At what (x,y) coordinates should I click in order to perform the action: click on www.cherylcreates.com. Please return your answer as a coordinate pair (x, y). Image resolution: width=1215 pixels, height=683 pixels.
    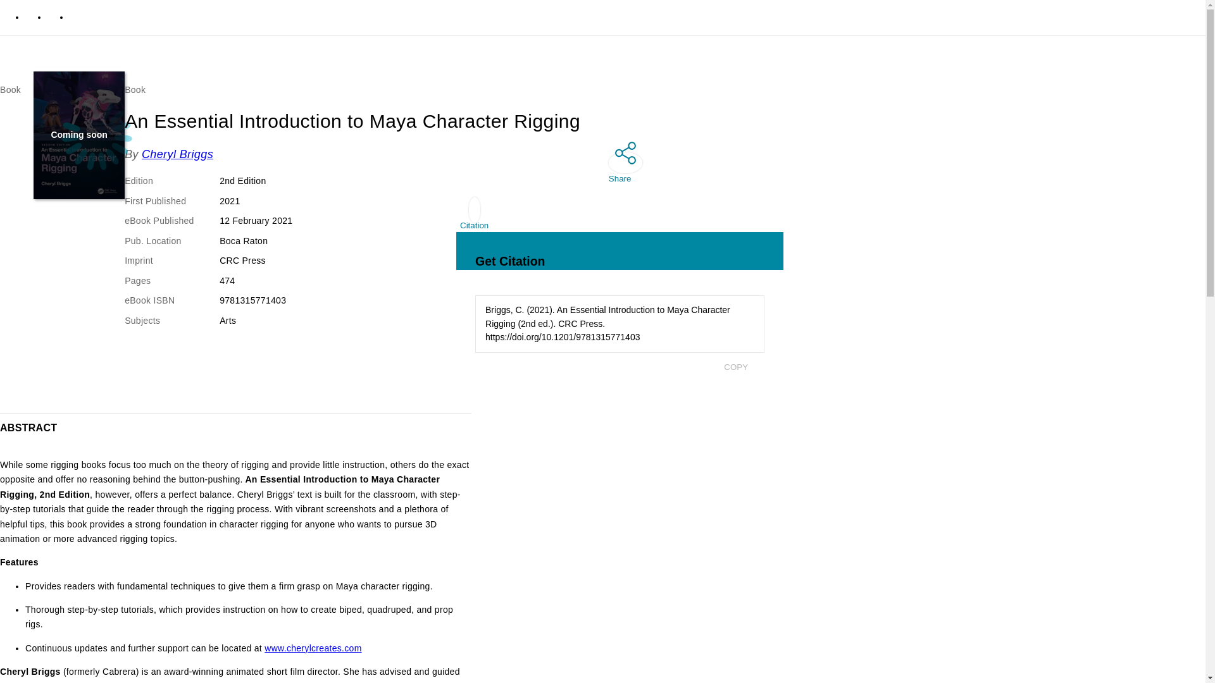
    Looking at the image, I should click on (313, 648).